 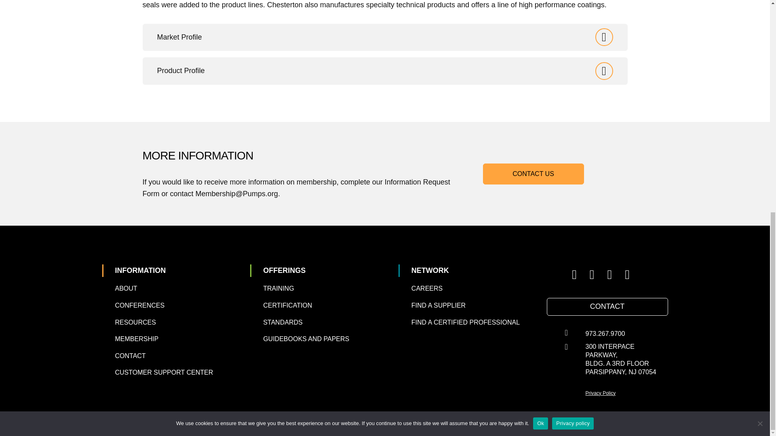 What do you see at coordinates (438, 305) in the screenshot?
I see `FIND A SUPPLIER` at bounding box center [438, 305].